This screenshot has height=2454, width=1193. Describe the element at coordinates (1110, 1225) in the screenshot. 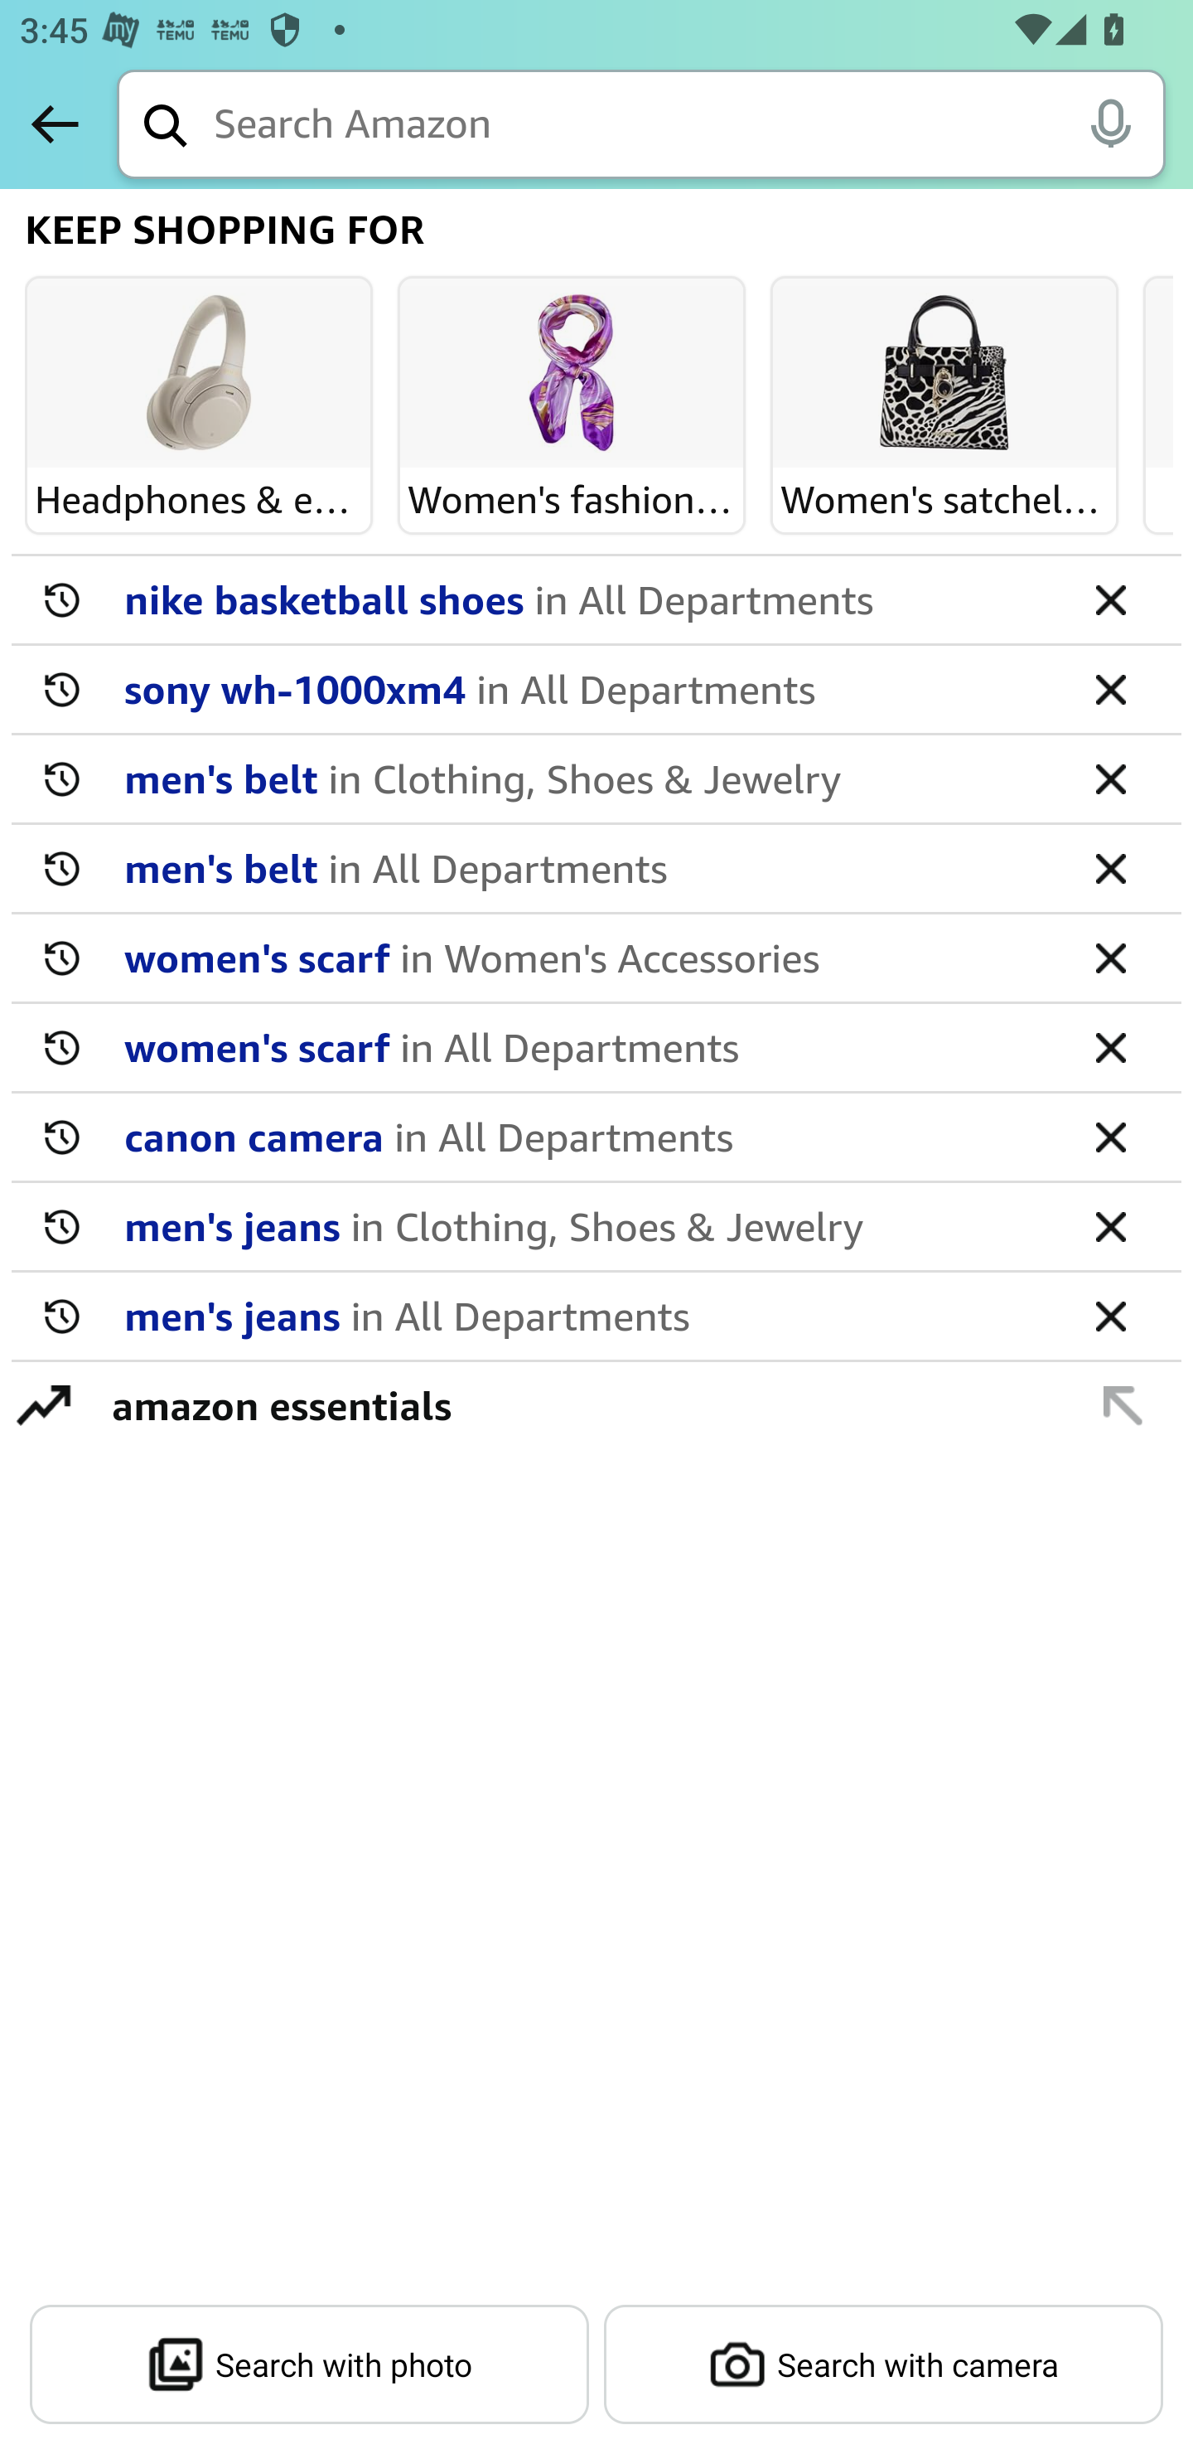

I see `delete` at that location.